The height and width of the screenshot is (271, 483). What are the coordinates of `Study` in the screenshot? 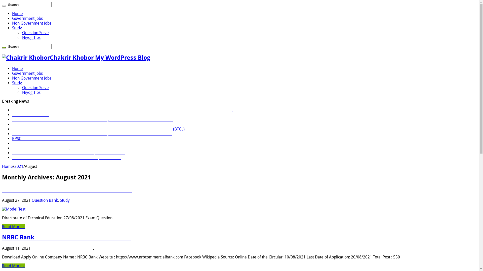 It's located at (17, 83).